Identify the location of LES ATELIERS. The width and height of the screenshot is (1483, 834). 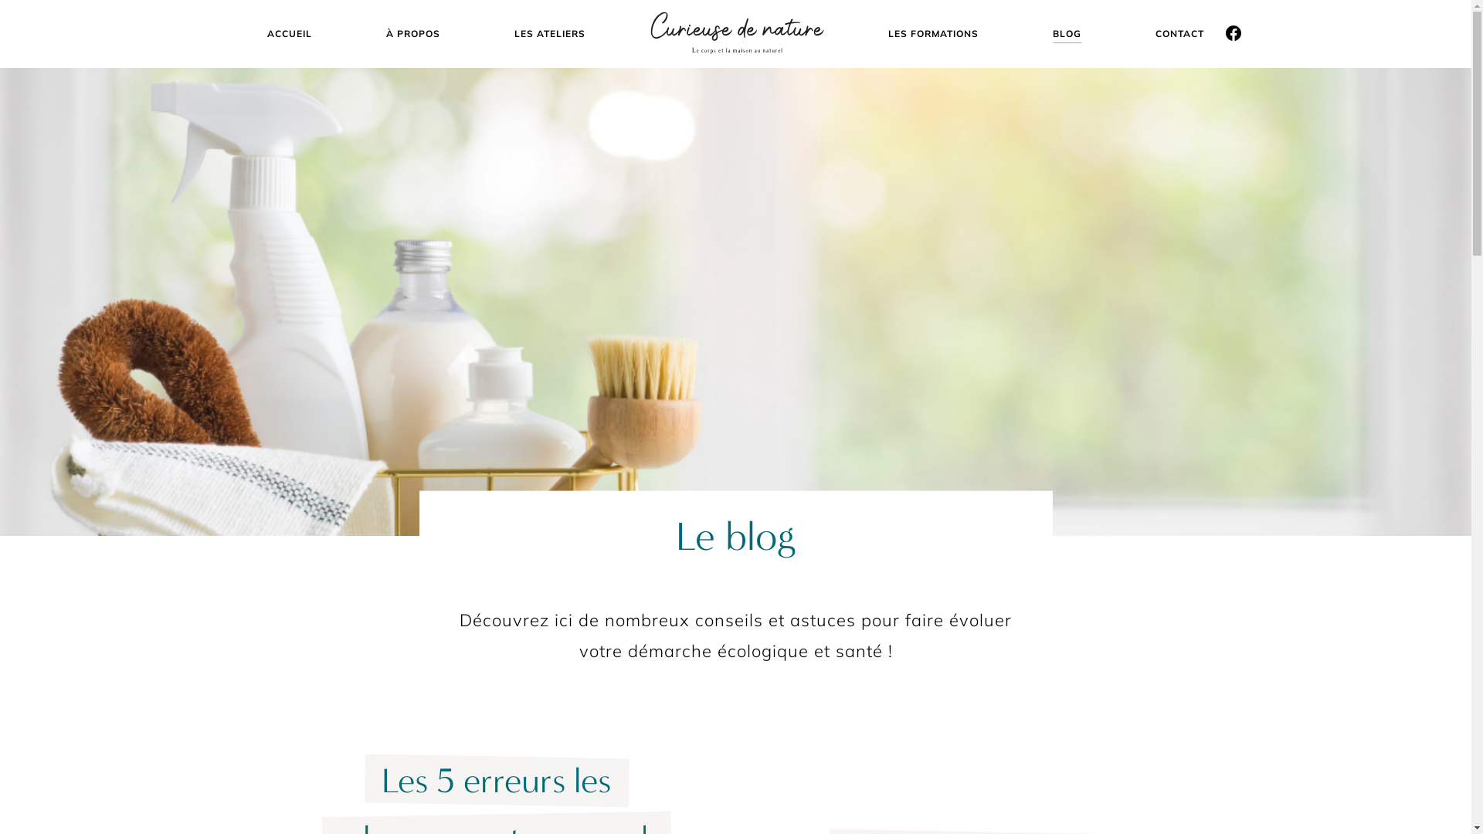
(549, 34).